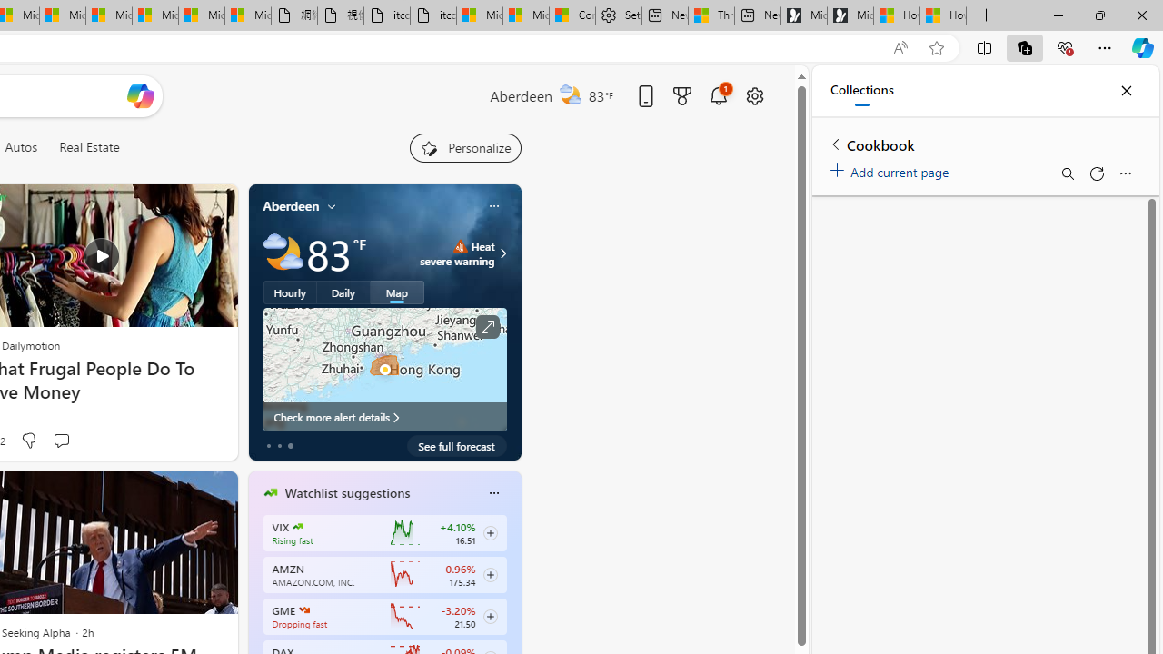  What do you see at coordinates (487, 327) in the screenshot?
I see `Click to see more information` at bounding box center [487, 327].